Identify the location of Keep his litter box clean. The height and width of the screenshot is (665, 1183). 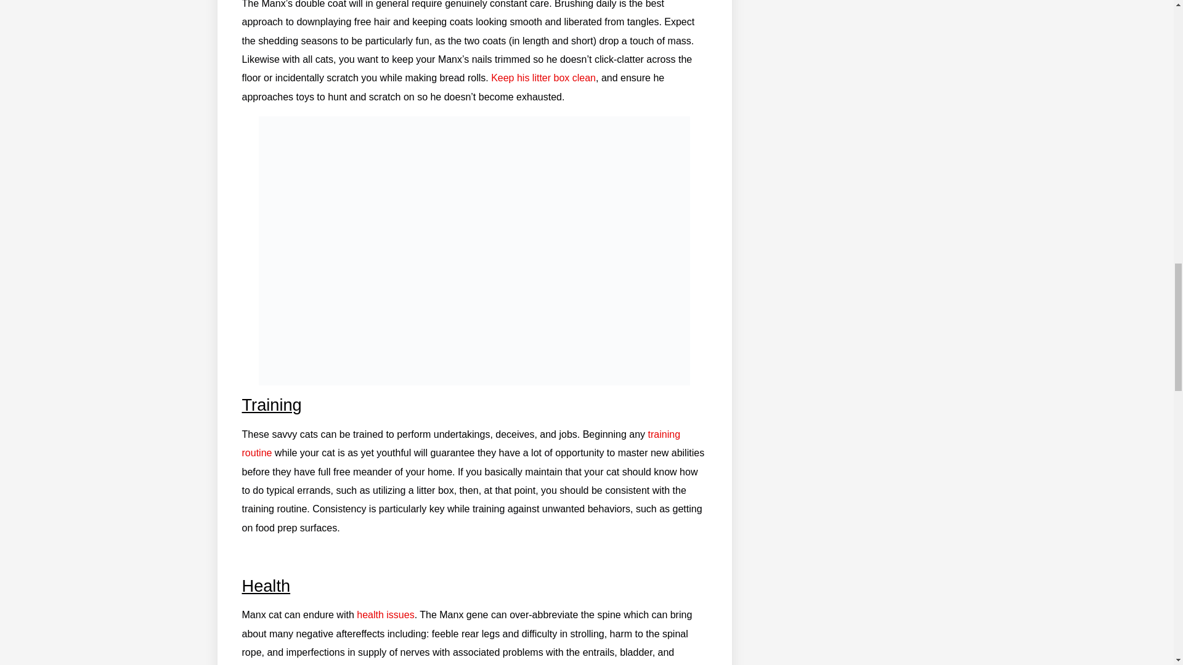
(543, 78).